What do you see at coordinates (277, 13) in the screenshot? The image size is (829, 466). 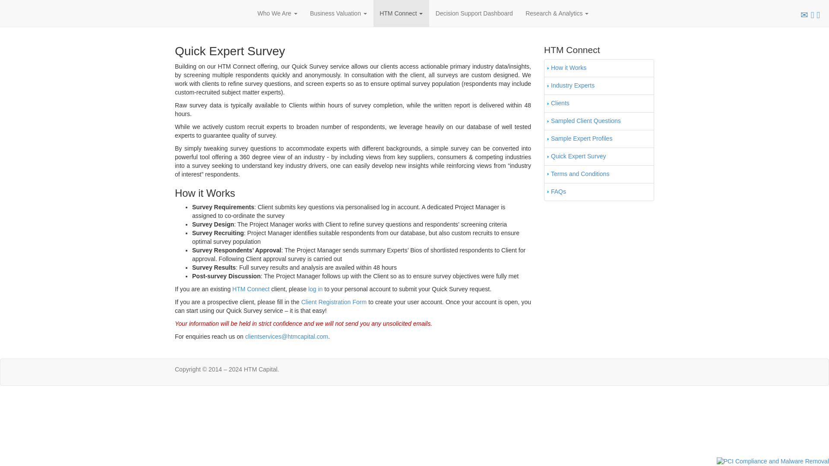 I see `Who We Are` at bounding box center [277, 13].